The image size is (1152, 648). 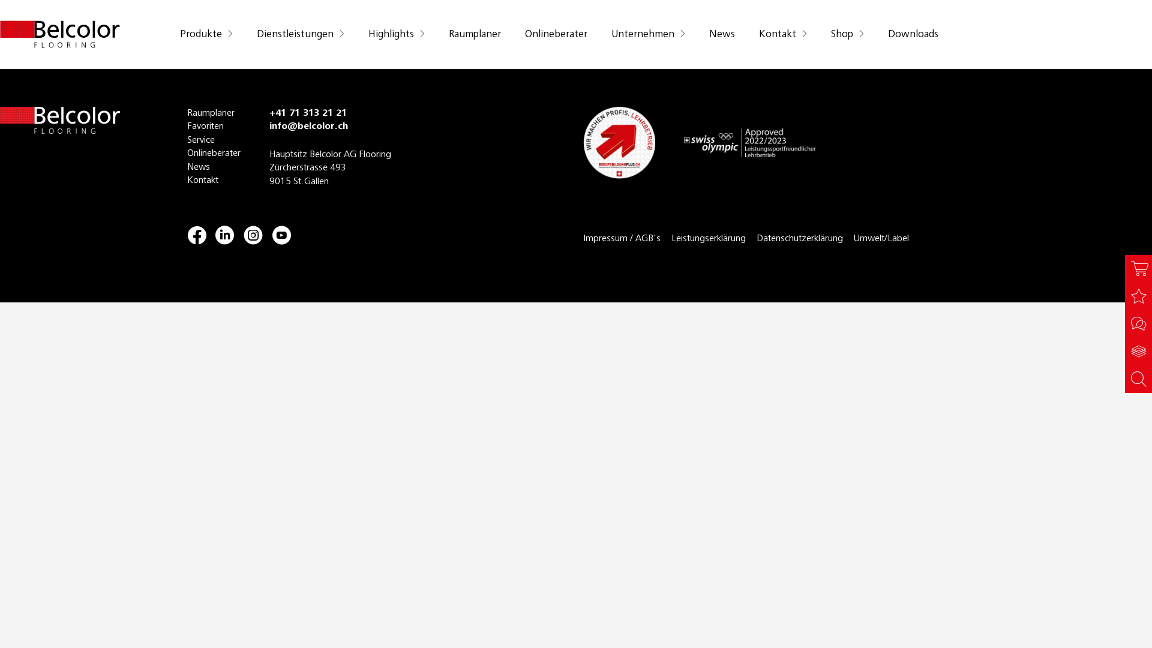 What do you see at coordinates (214, 127) in the screenshot?
I see `Favoriten` at bounding box center [214, 127].